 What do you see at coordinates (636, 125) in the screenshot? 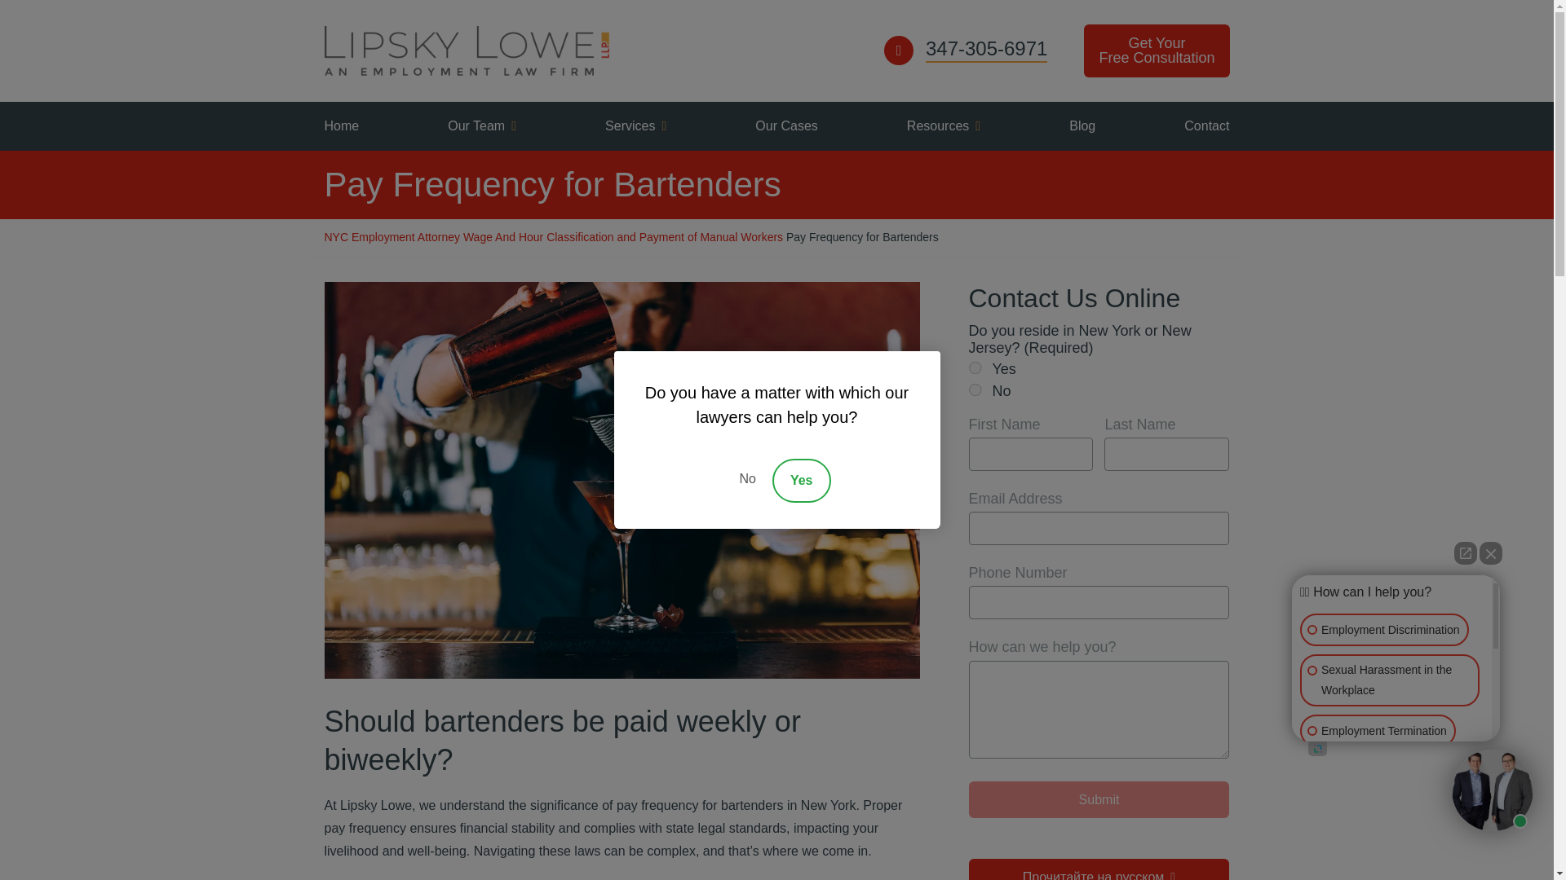
I see `Services` at bounding box center [636, 125].